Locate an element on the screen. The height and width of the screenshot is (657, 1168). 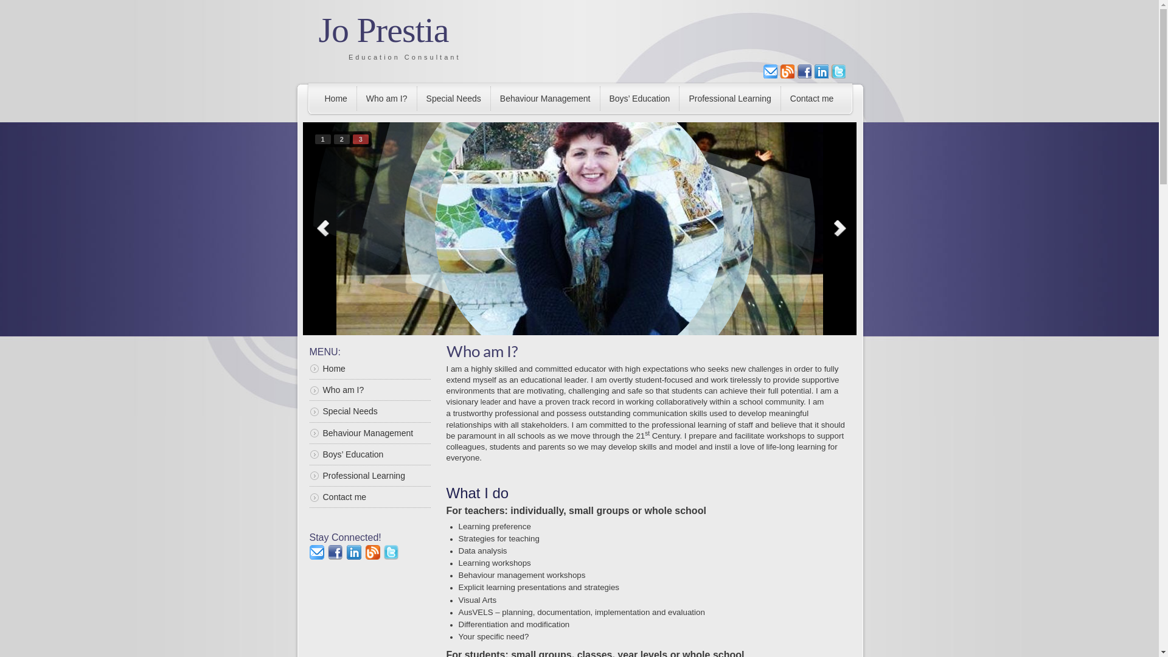
Behaviour Management is located at coordinates (370, 433).